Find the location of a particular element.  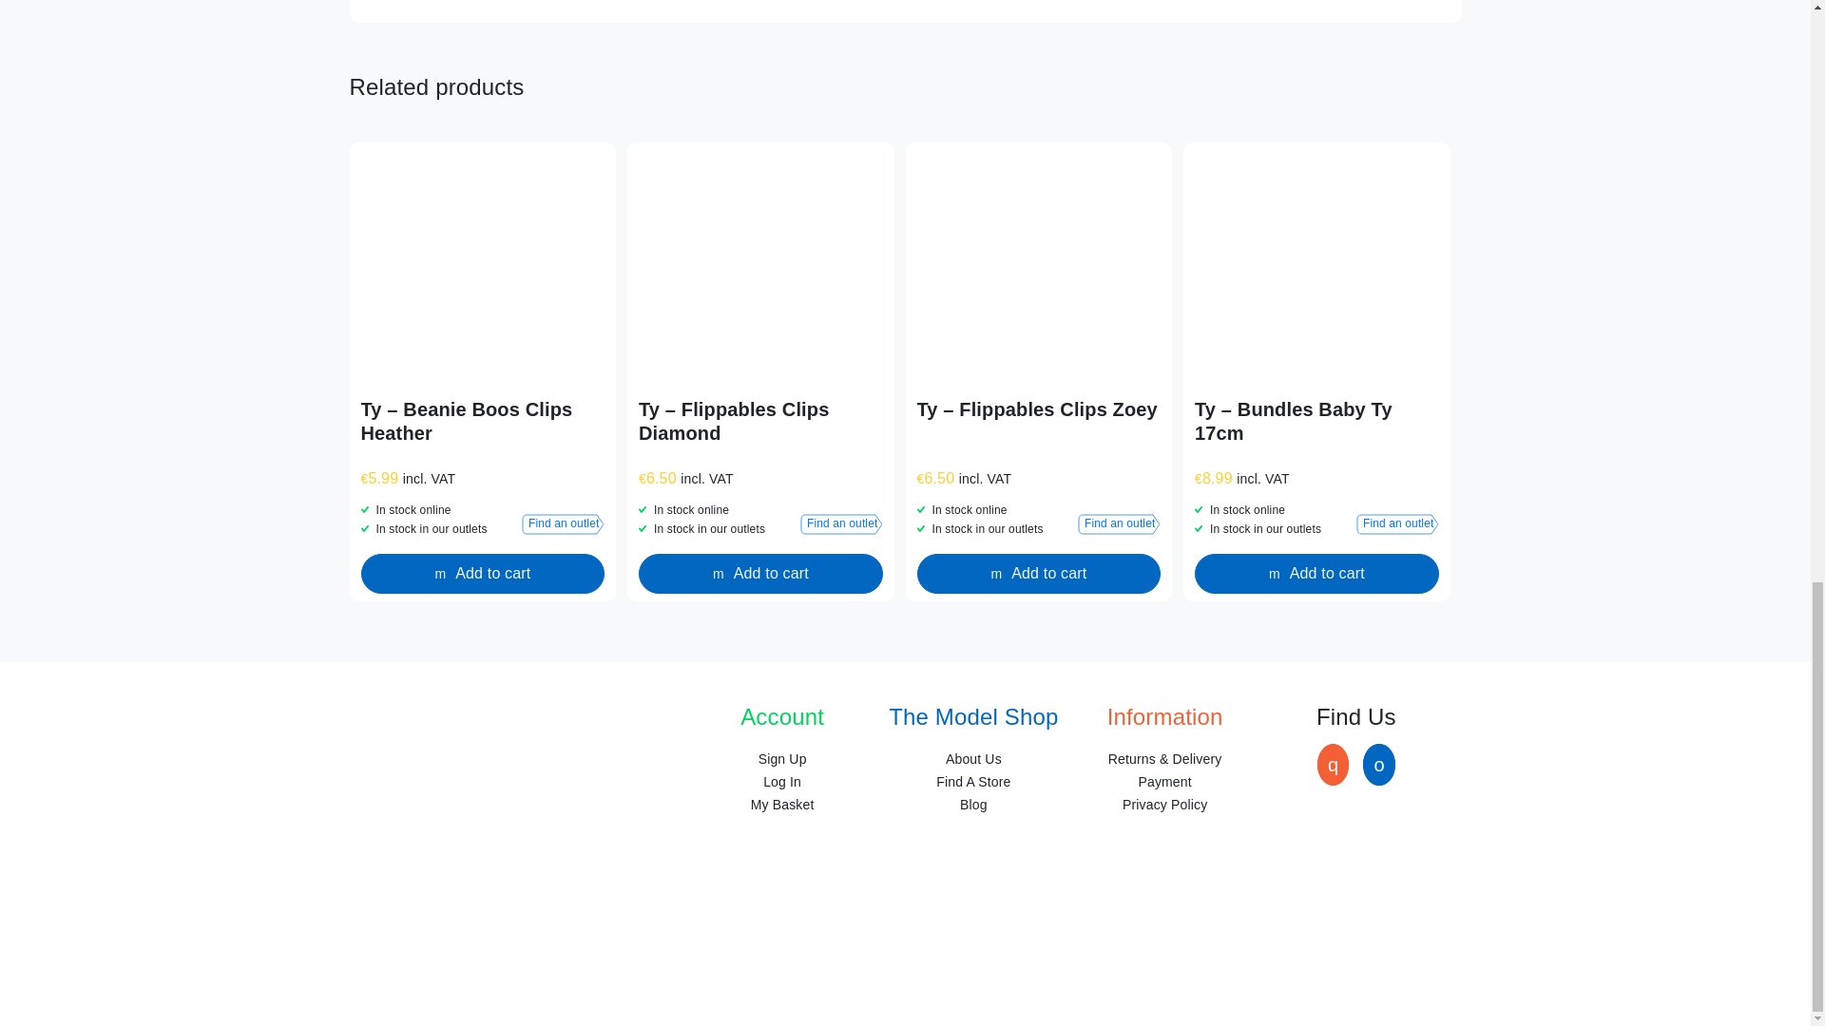

Find an outlet is located at coordinates (1397, 524).